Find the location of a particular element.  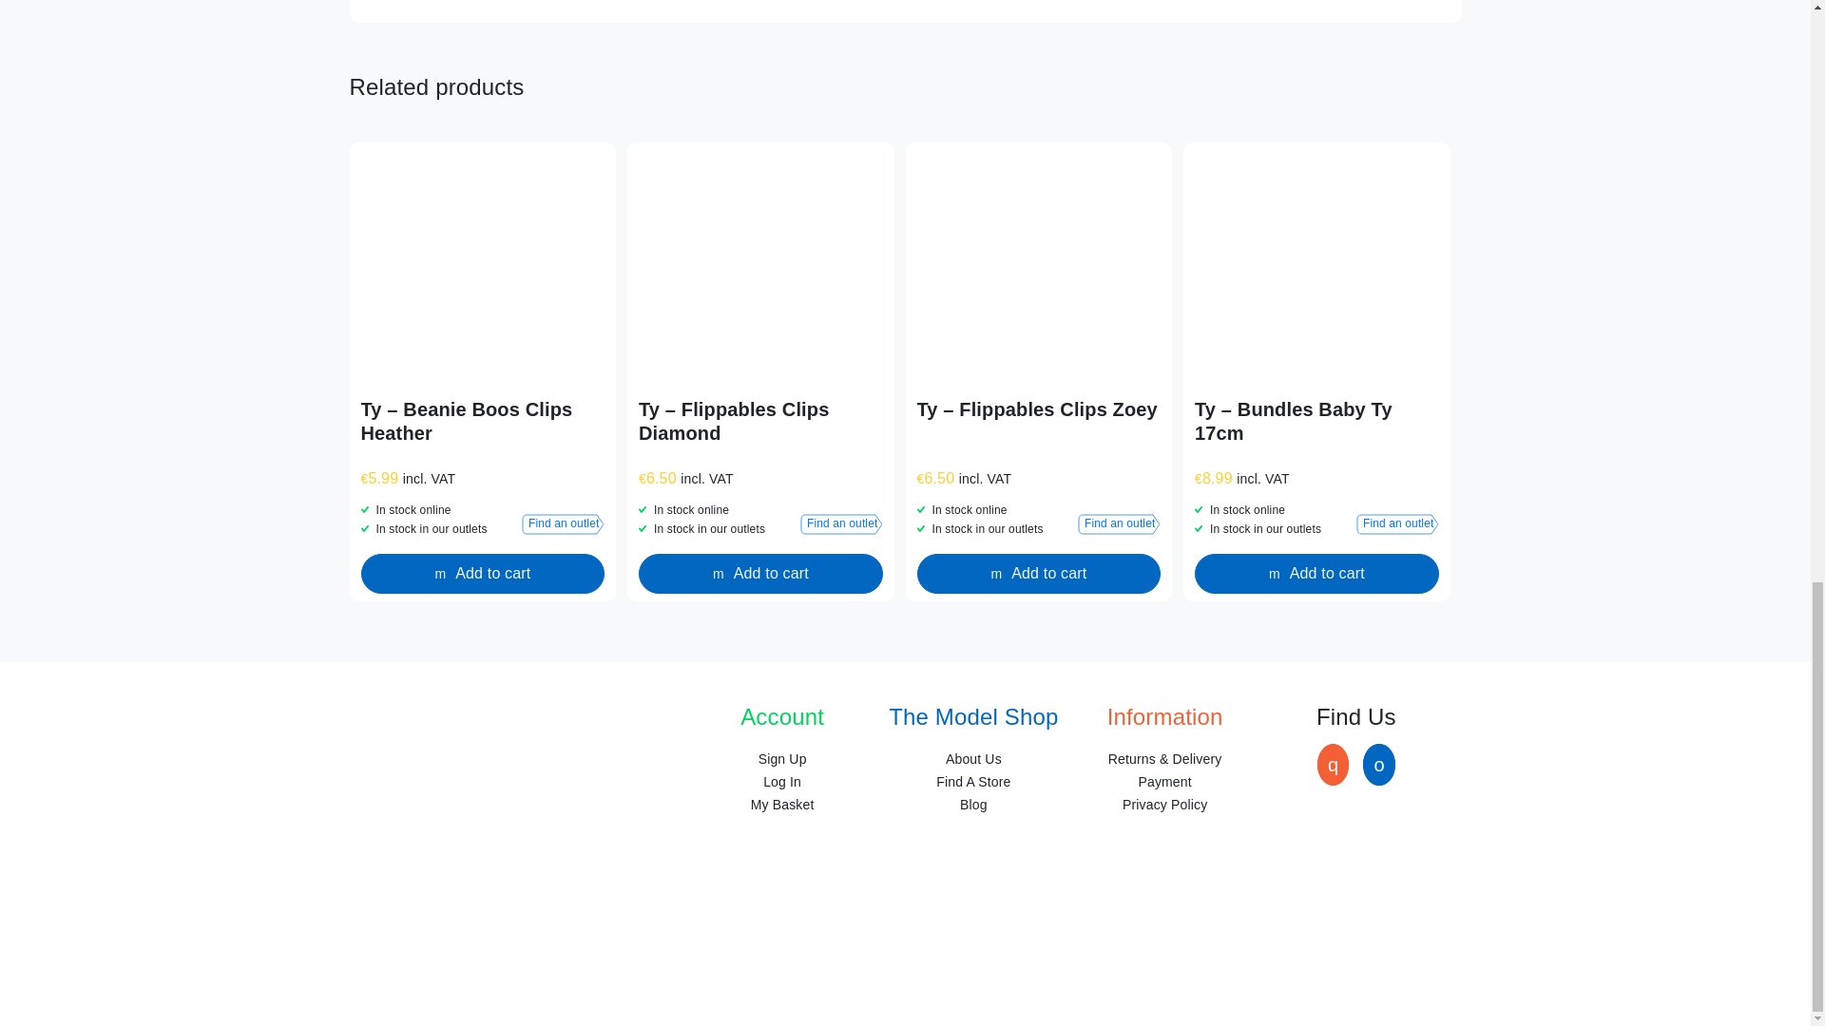

Find an outlet is located at coordinates (1397, 524).